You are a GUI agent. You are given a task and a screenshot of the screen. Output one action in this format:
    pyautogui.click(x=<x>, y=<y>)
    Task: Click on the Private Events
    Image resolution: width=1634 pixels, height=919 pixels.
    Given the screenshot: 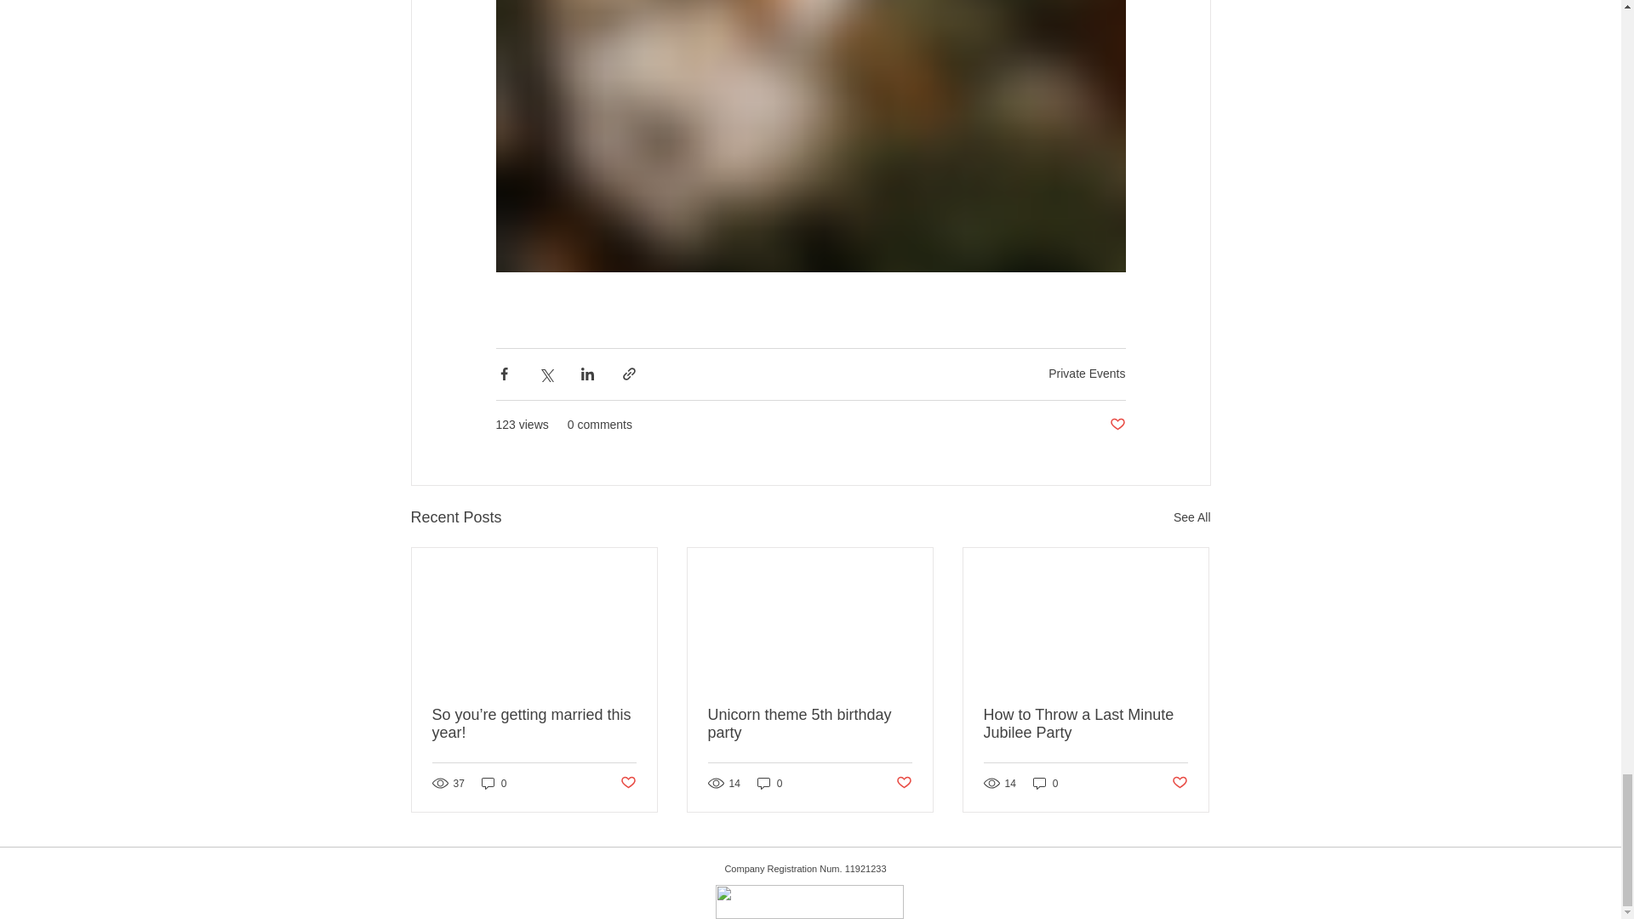 What is the action you would take?
    pyautogui.click(x=1087, y=373)
    